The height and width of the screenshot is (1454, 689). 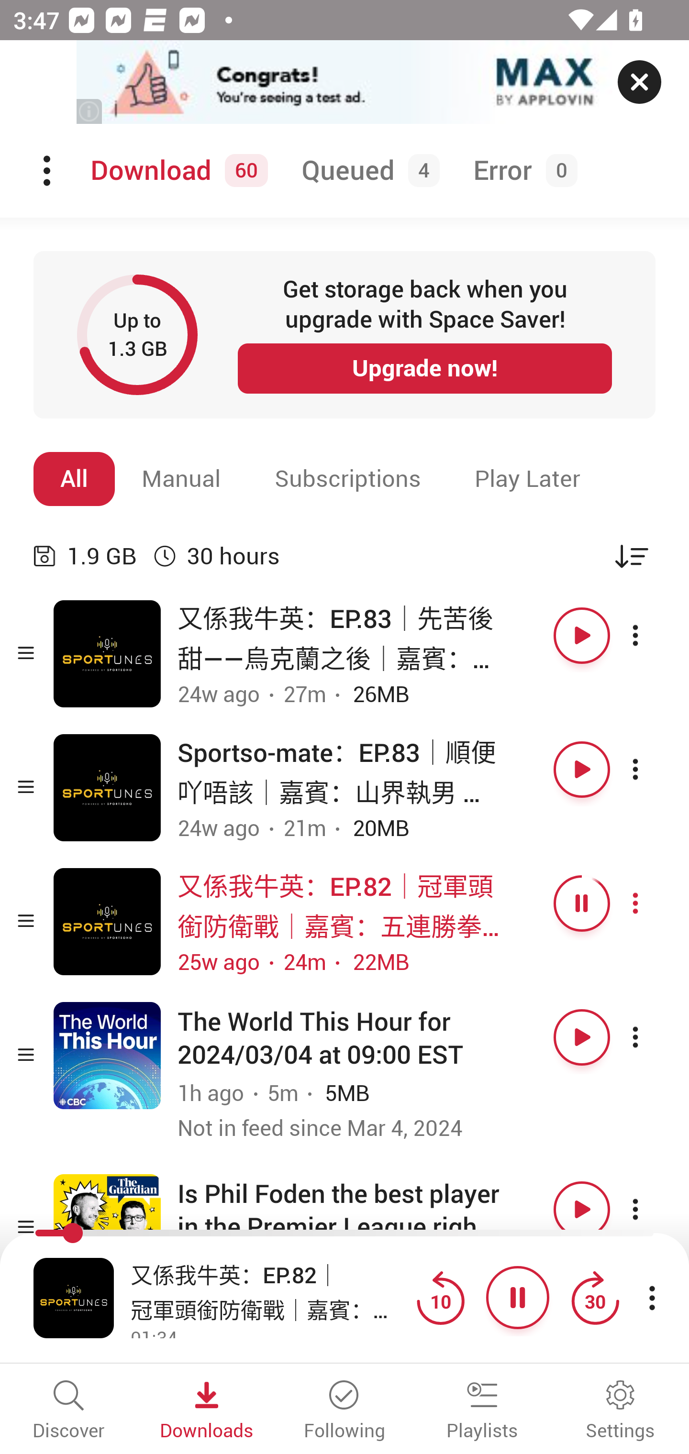 What do you see at coordinates (107, 788) in the screenshot?
I see `Open series Sportunes HK` at bounding box center [107, 788].